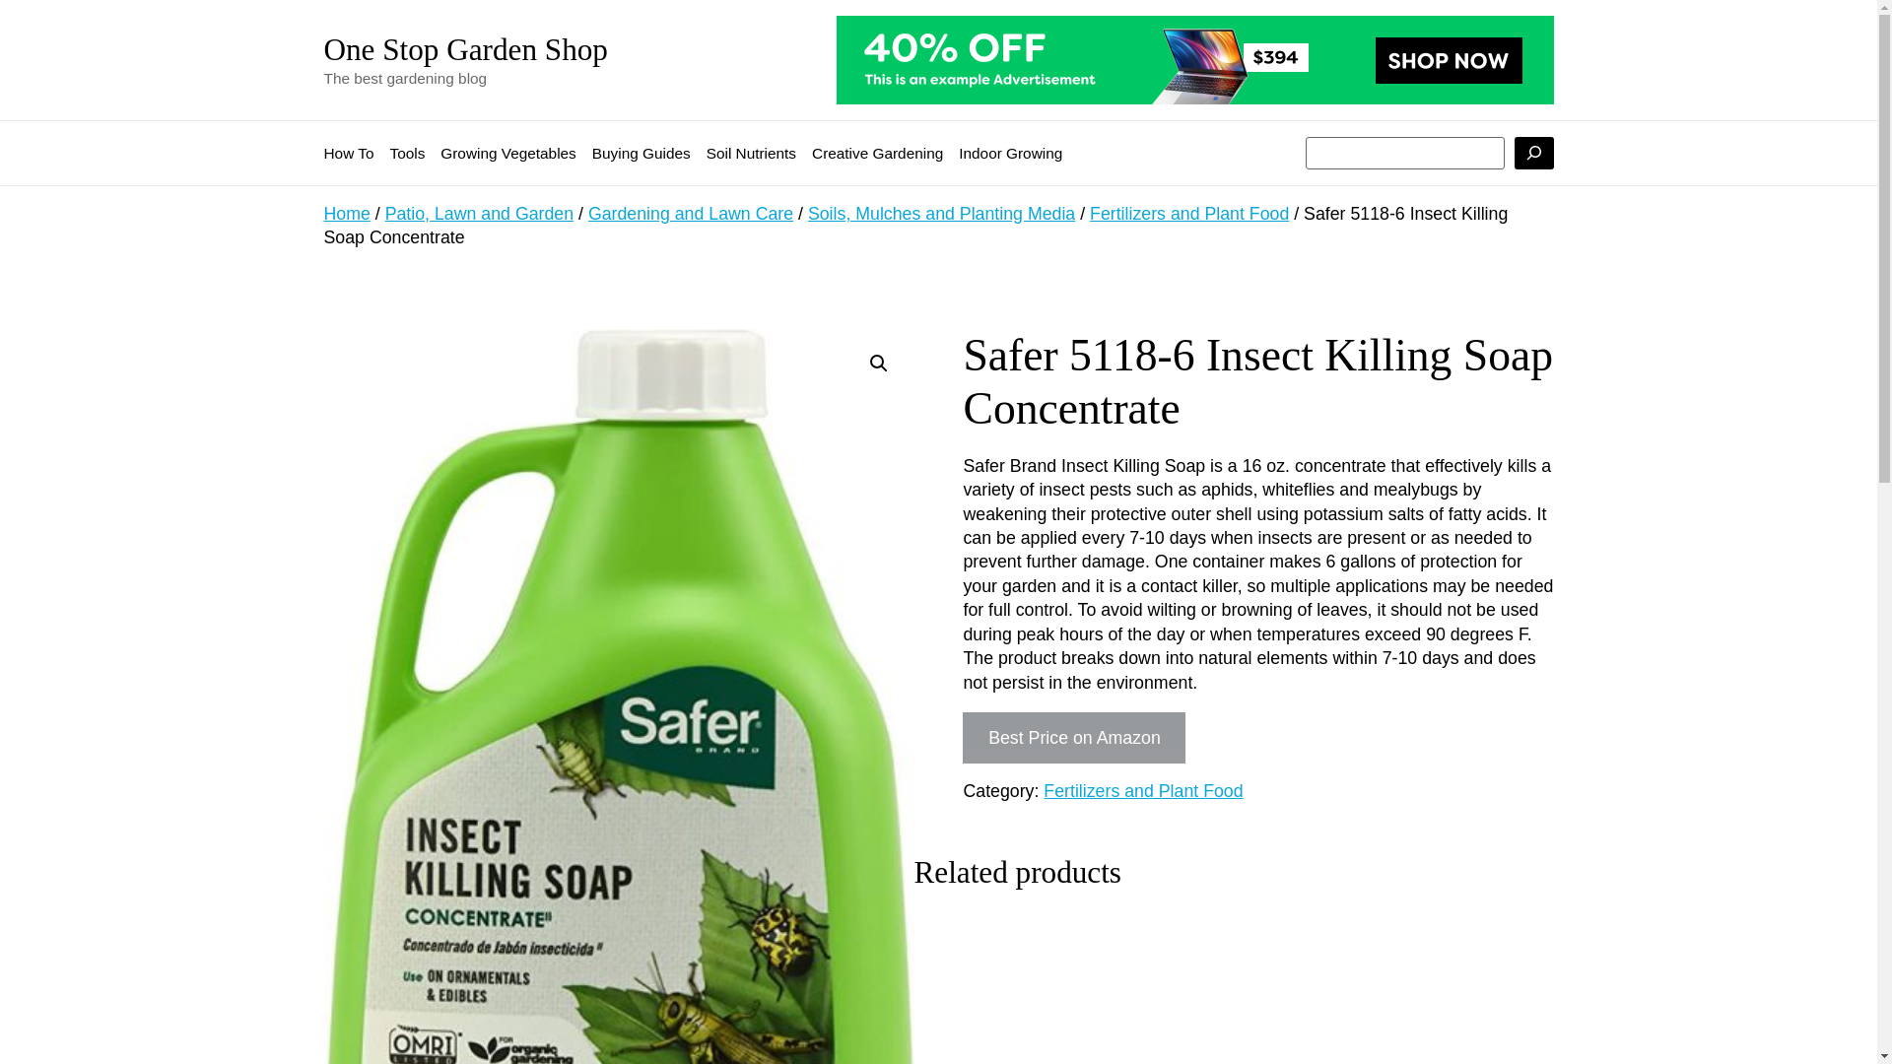 This screenshot has height=1064, width=1892. Describe the element at coordinates (348, 153) in the screenshot. I see `How To` at that location.